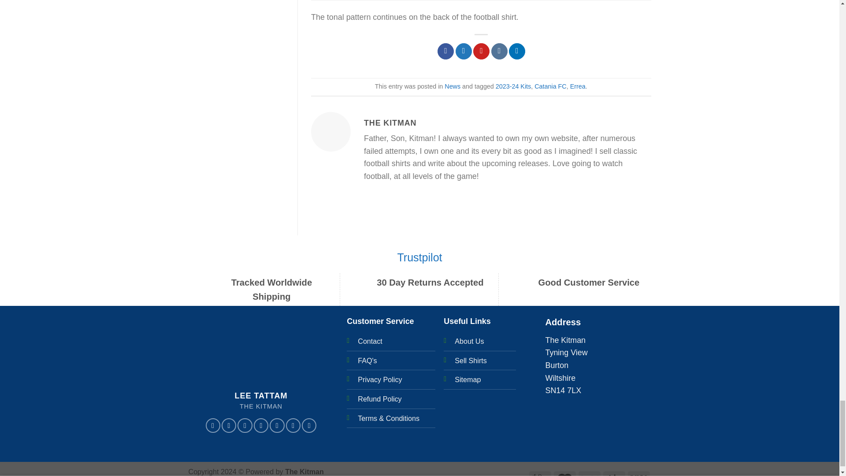  I want to click on Pin on Pinterest, so click(481, 51).